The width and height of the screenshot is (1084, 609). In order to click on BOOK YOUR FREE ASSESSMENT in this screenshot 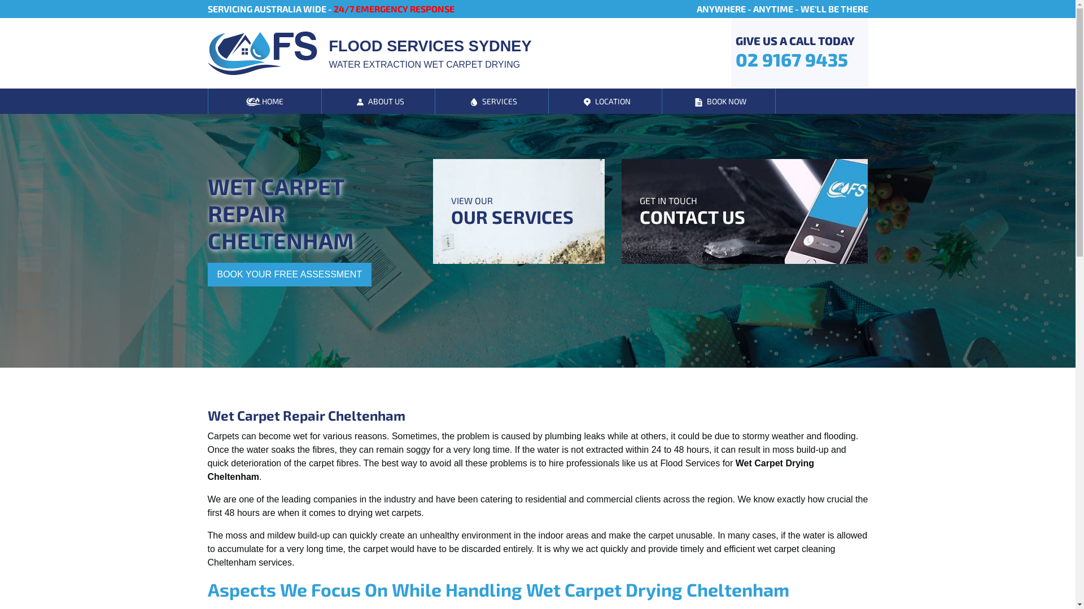, I will do `click(290, 275)`.